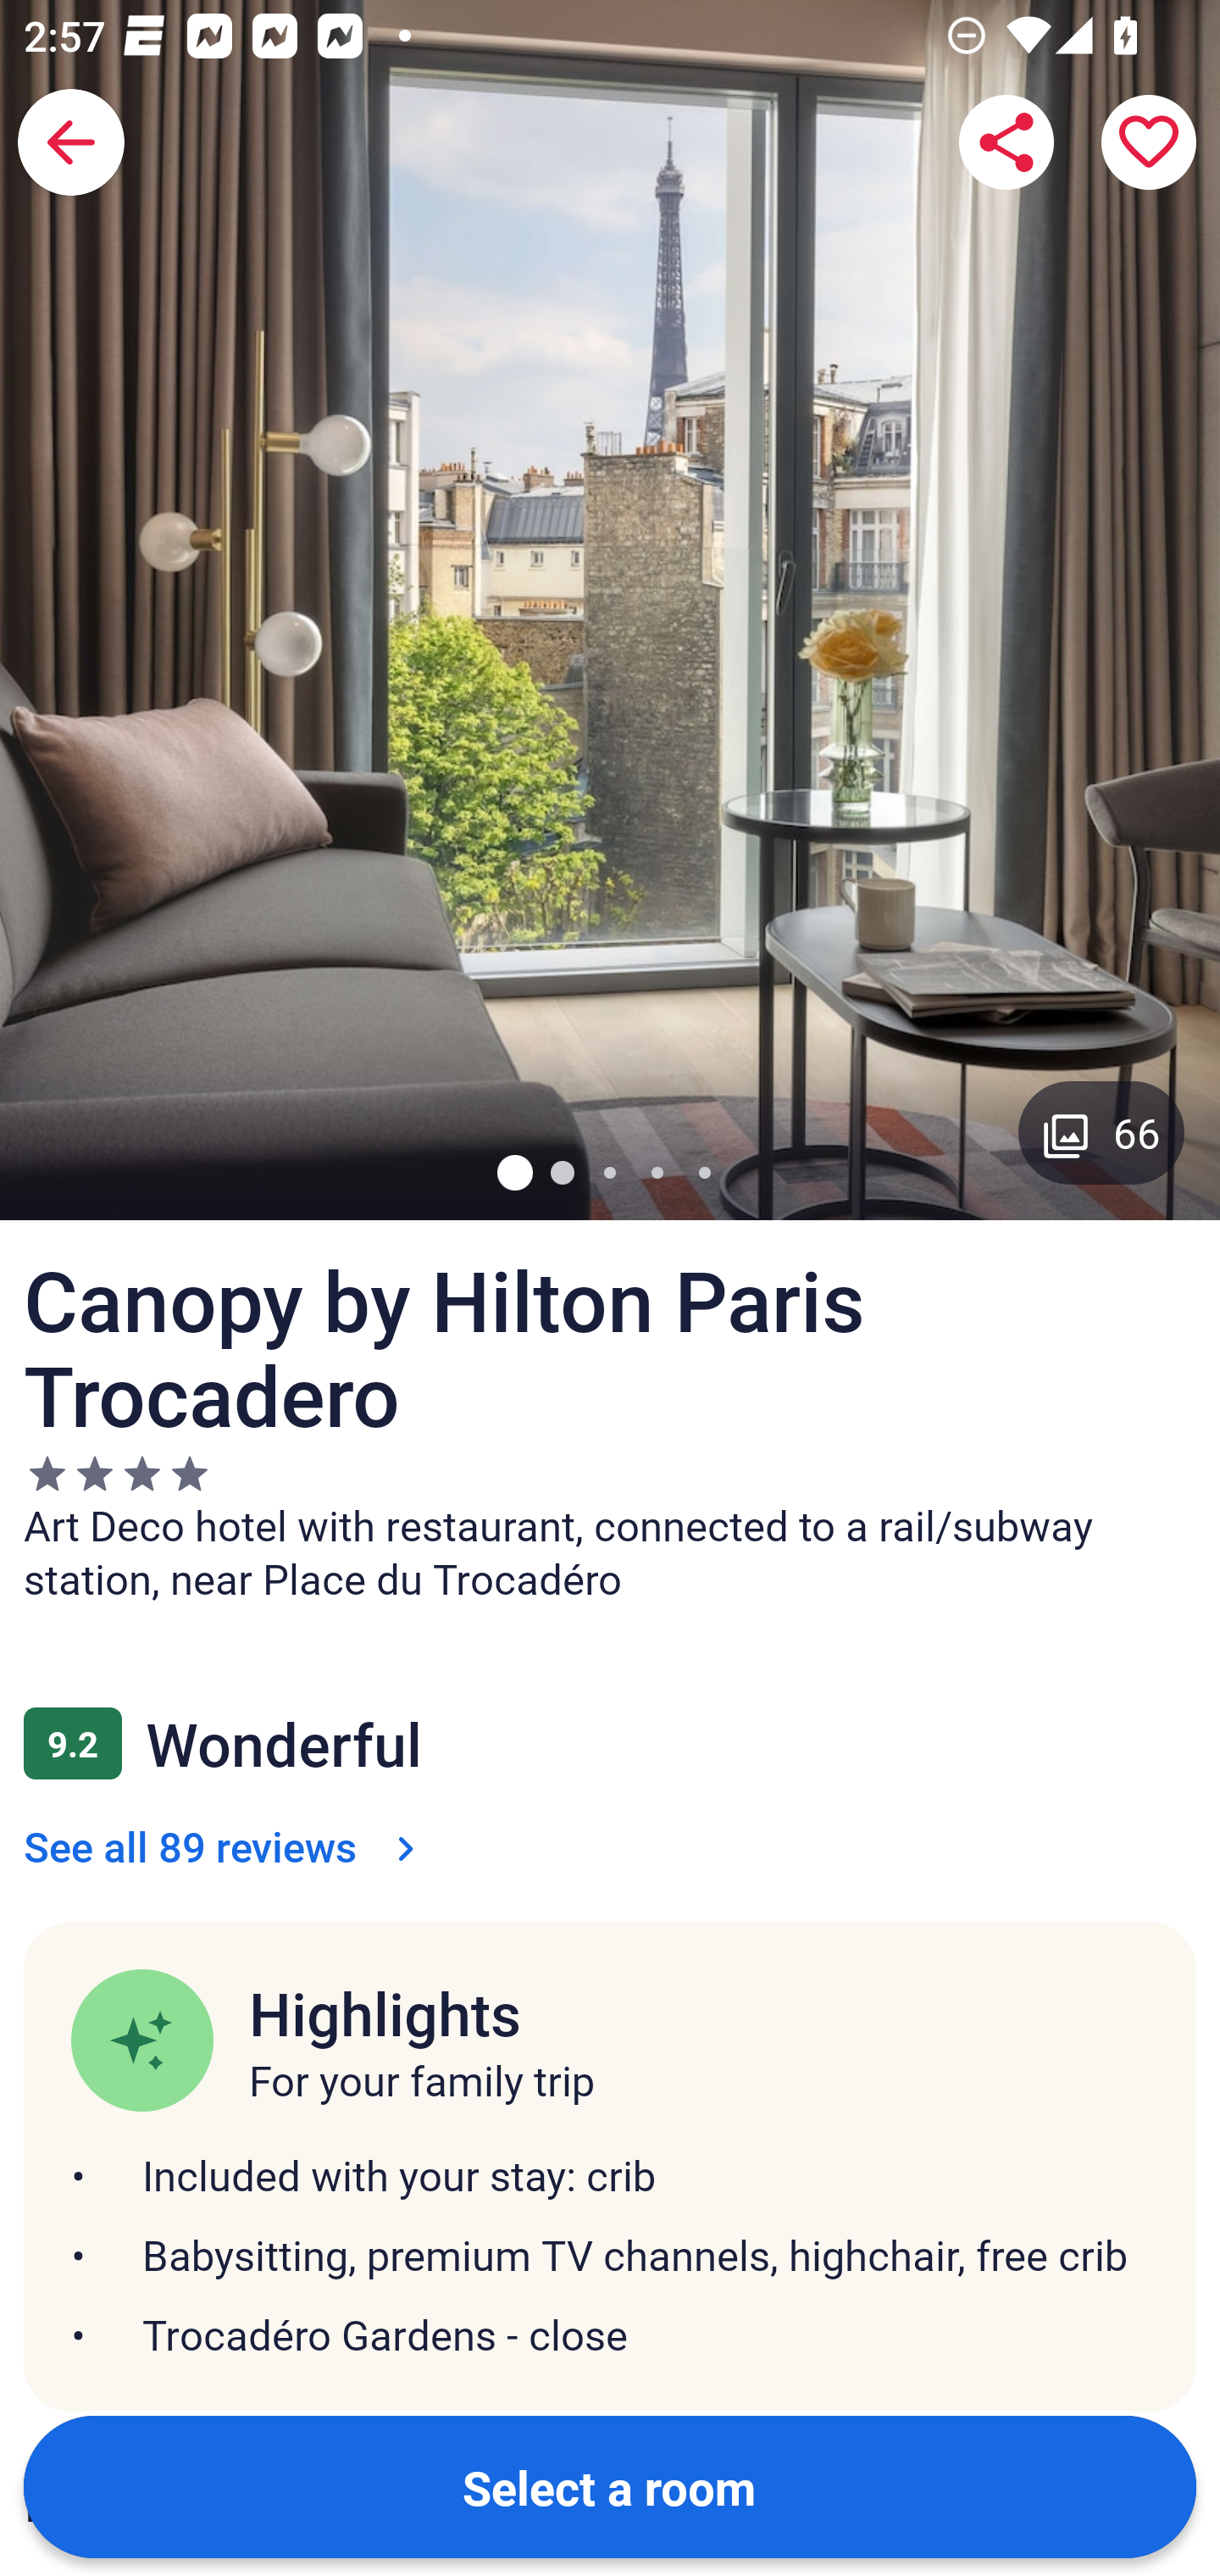  I want to click on Save property to a trip, so click(1149, 142).